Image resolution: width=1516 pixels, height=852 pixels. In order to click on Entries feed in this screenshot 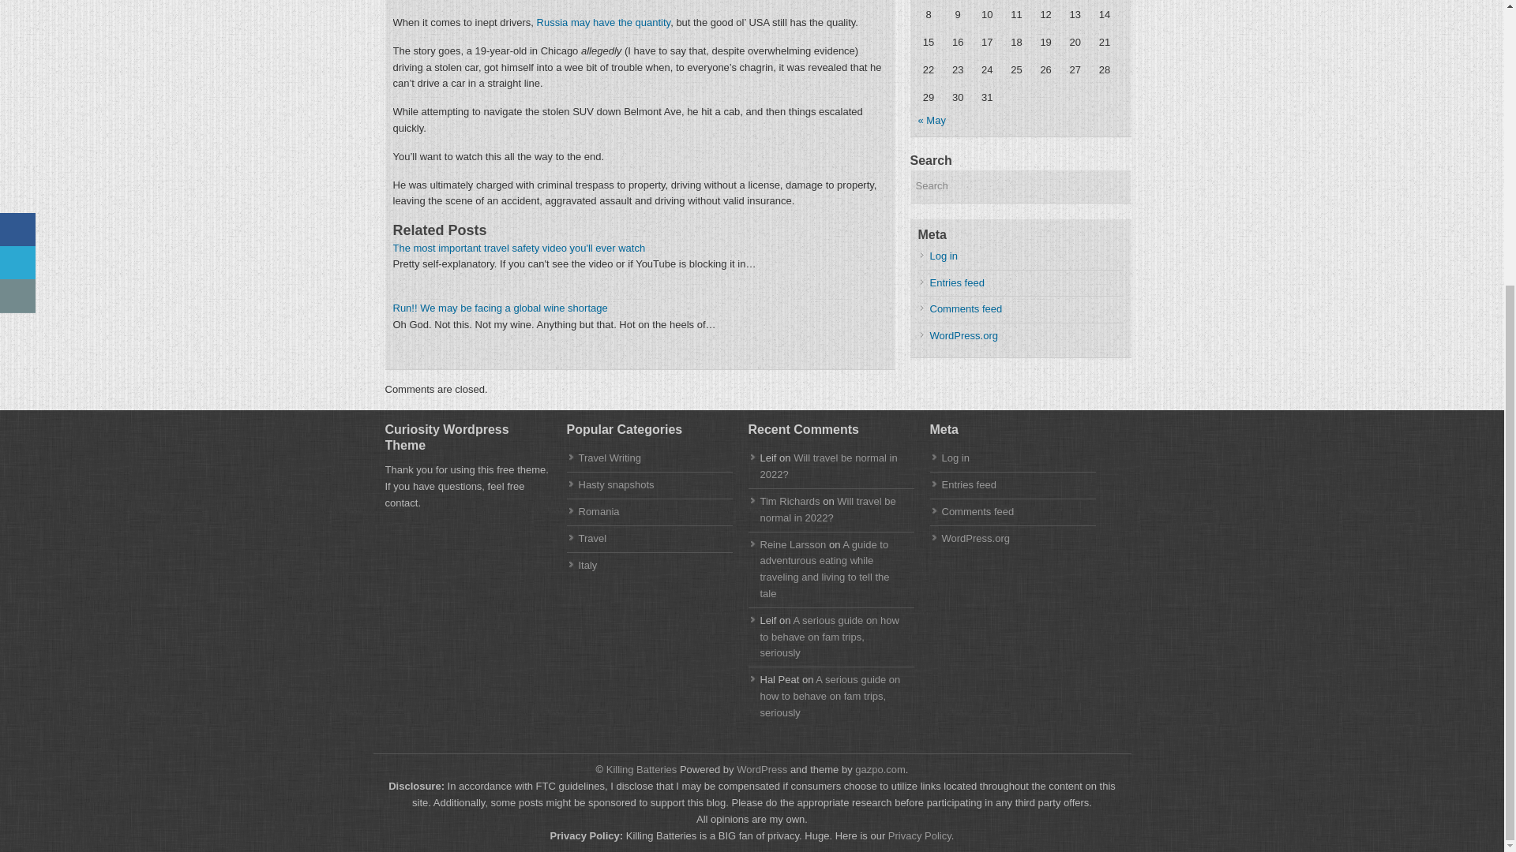, I will do `click(957, 282)`.